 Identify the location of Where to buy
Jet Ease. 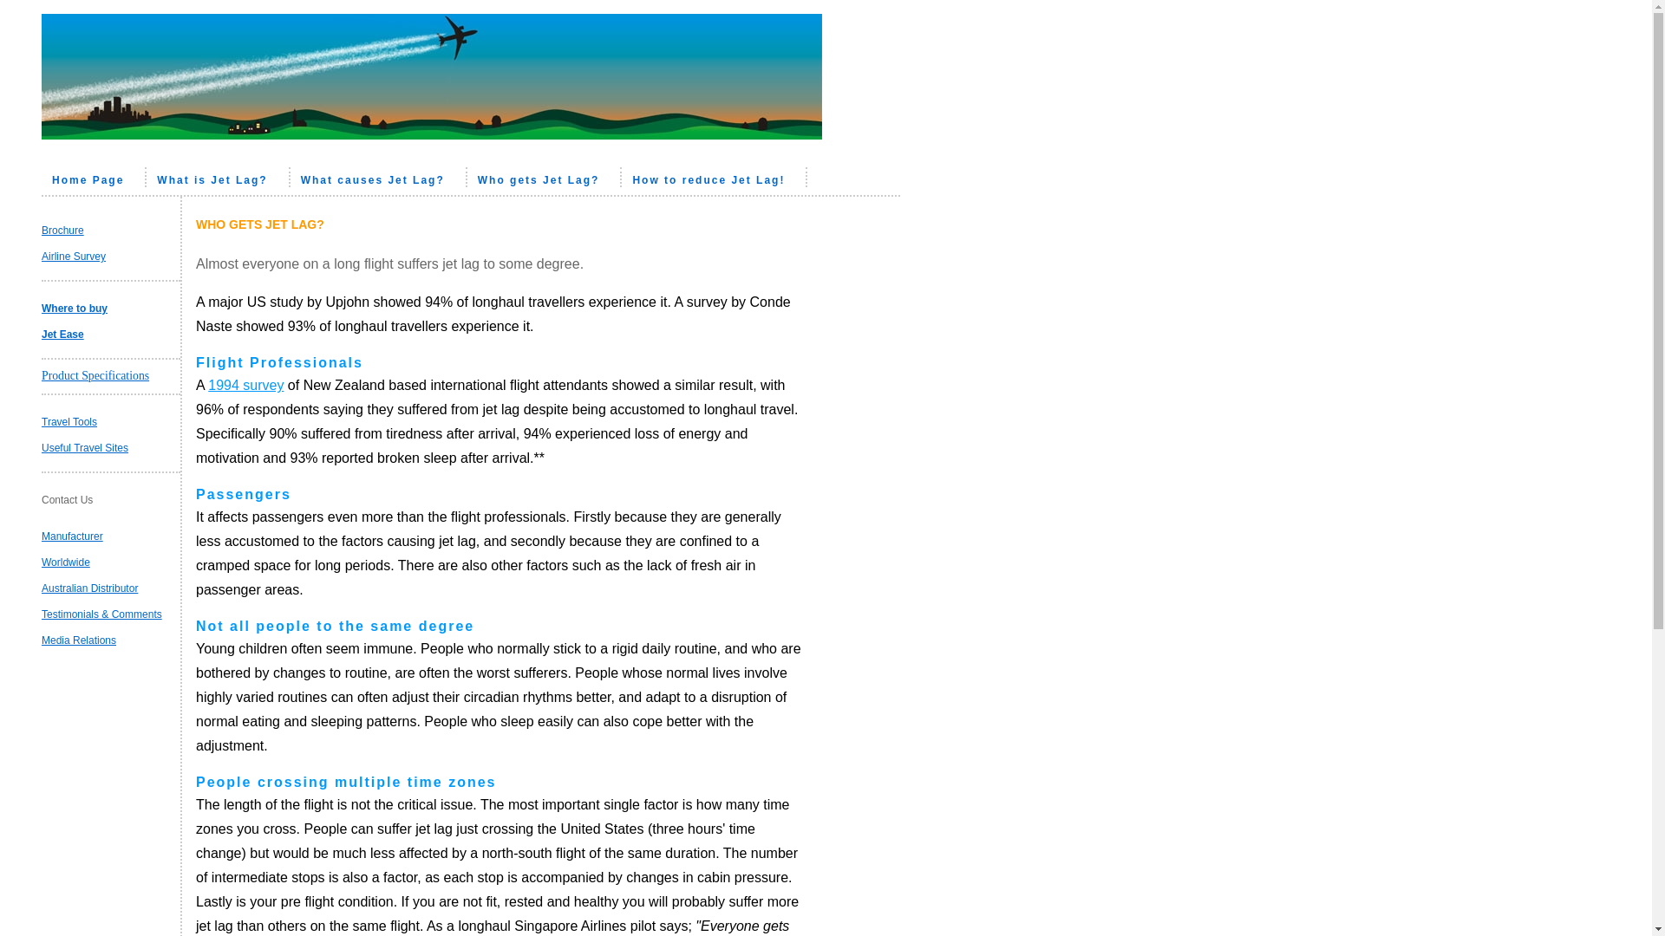
(75, 322).